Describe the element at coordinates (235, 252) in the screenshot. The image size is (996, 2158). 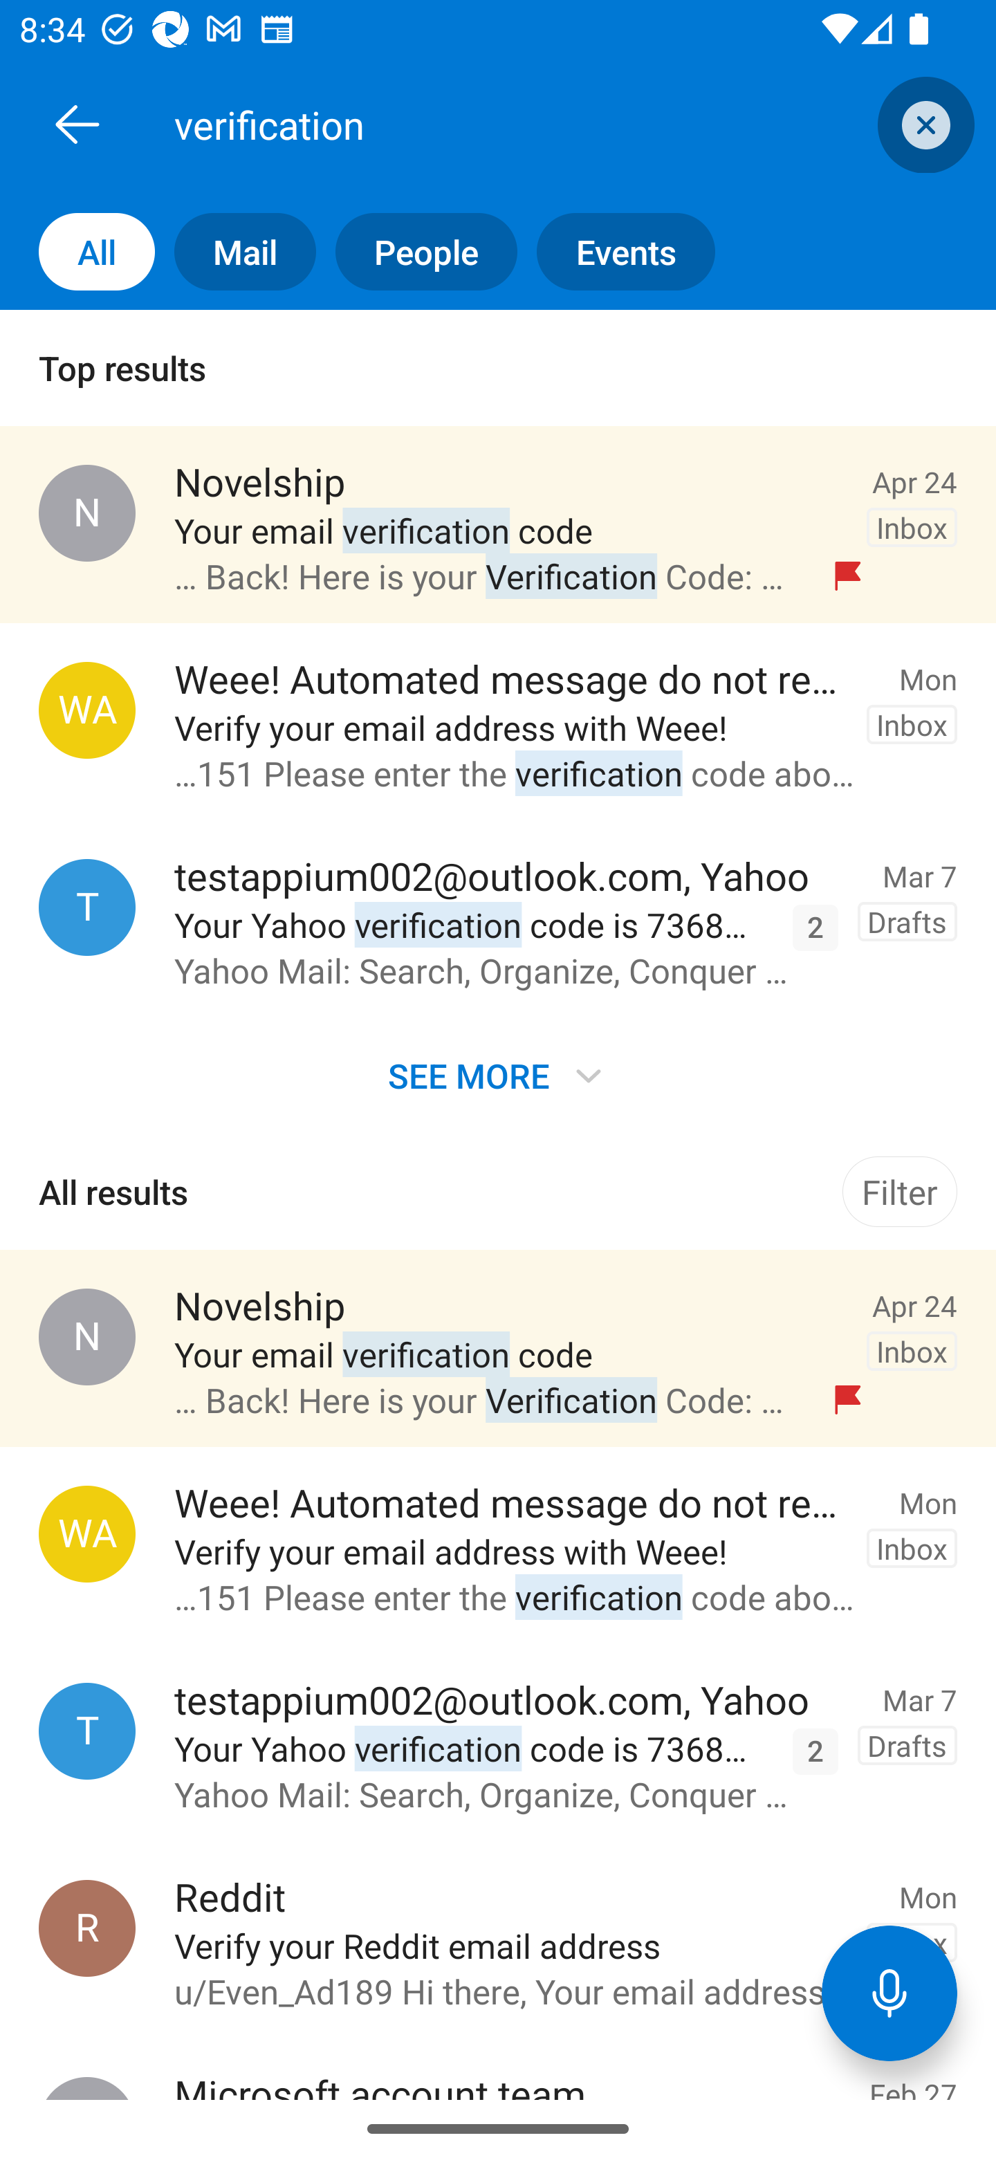
I see `Mail` at that location.